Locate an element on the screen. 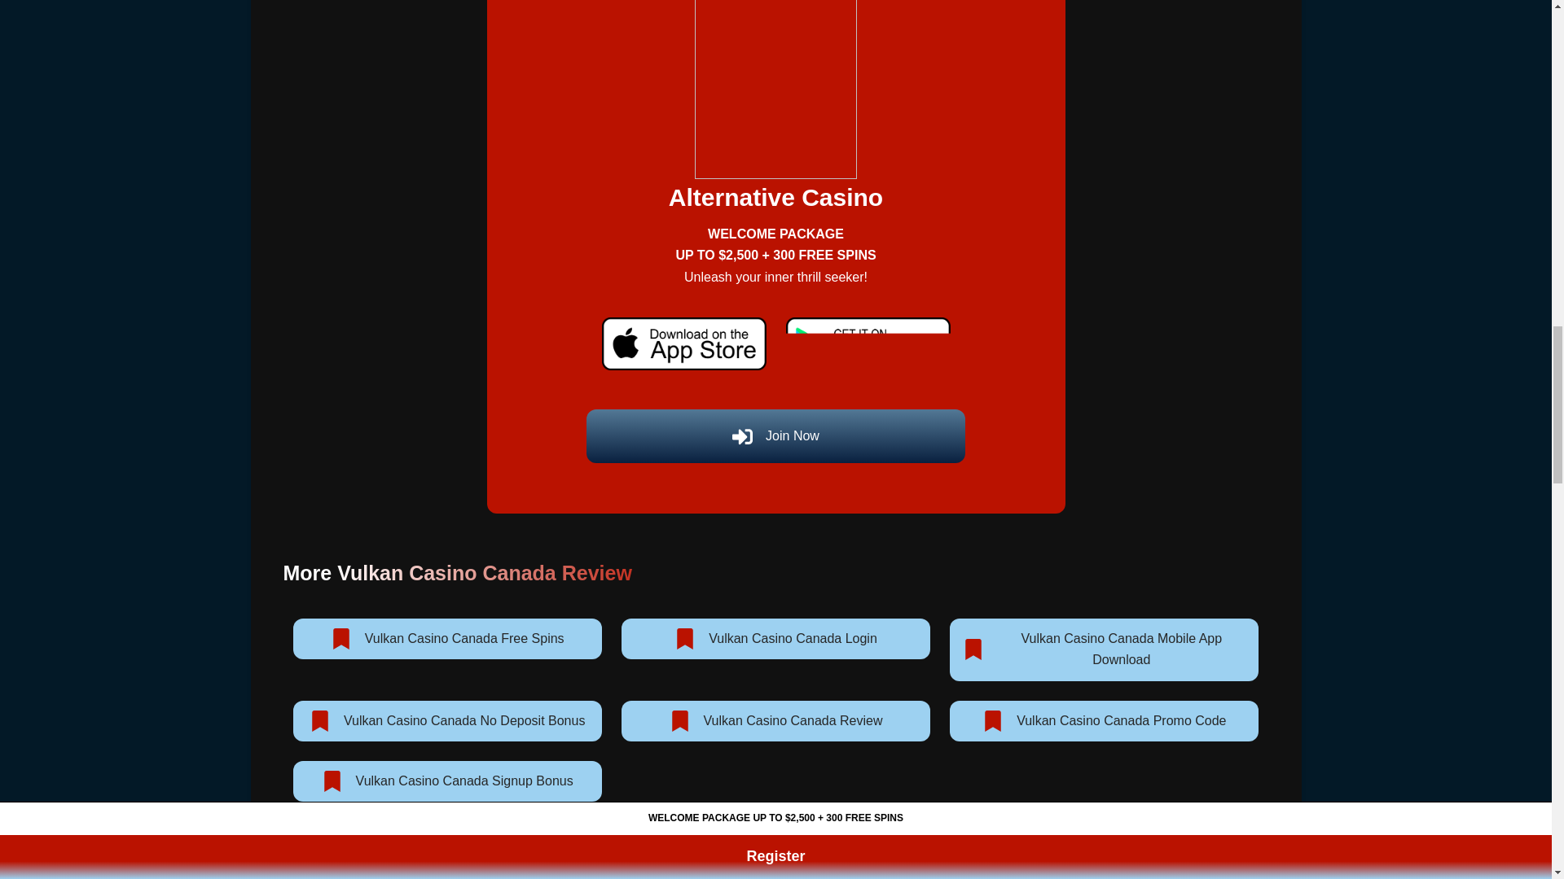  Vulkan Casino Canada Review is located at coordinates (775, 721).